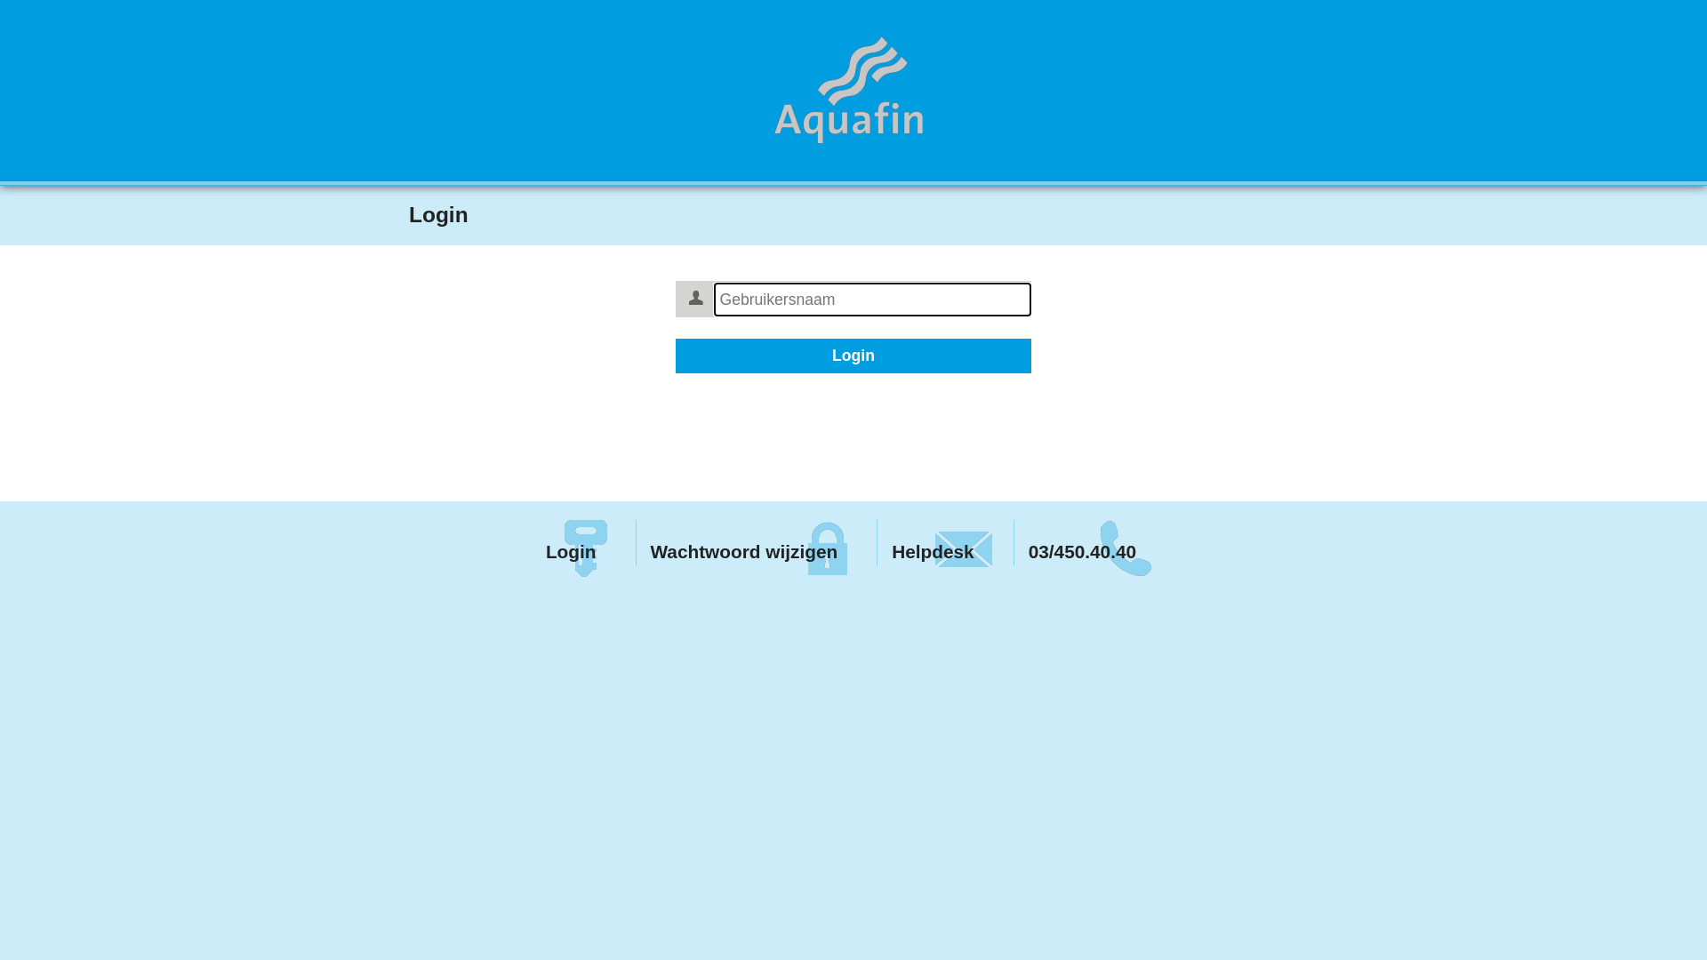 The image size is (1707, 960). What do you see at coordinates (754, 542) in the screenshot?
I see `Wachtwoord wijzigen` at bounding box center [754, 542].